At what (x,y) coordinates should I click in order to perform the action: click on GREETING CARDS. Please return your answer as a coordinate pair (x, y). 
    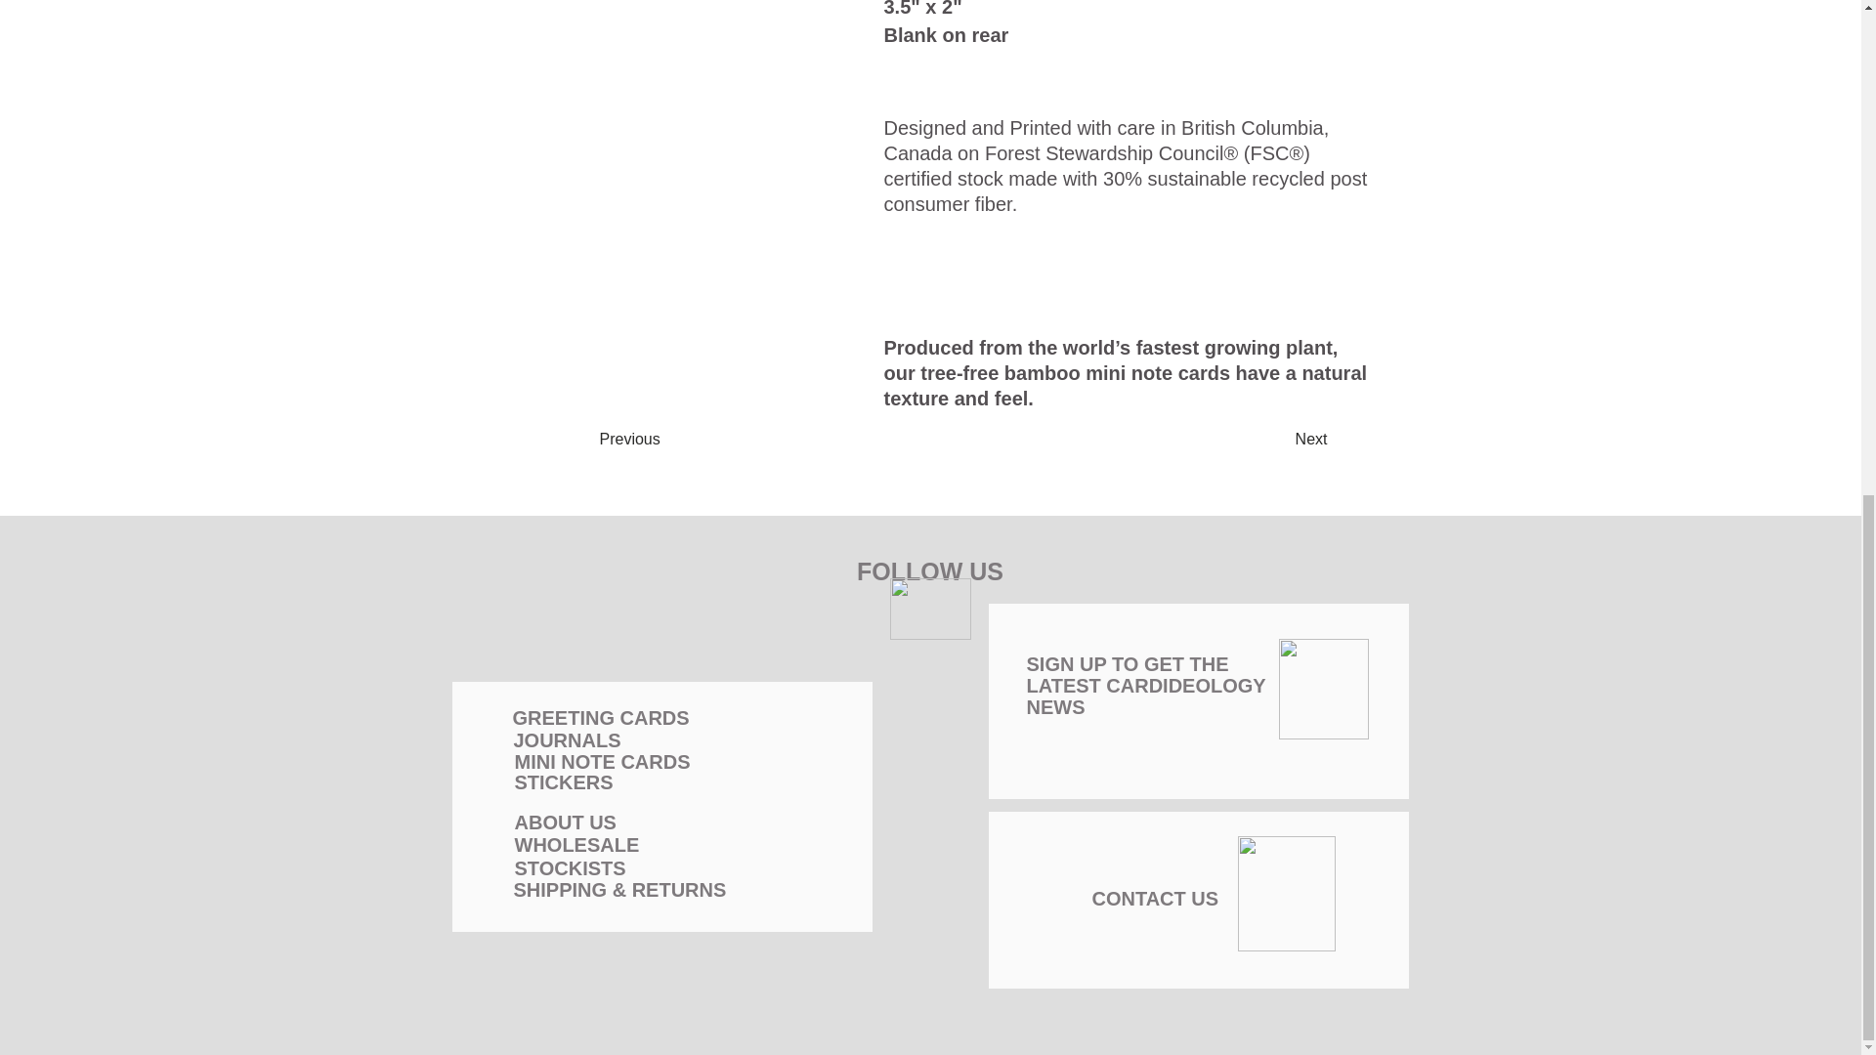
    Looking at the image, I should click on (600, 717).